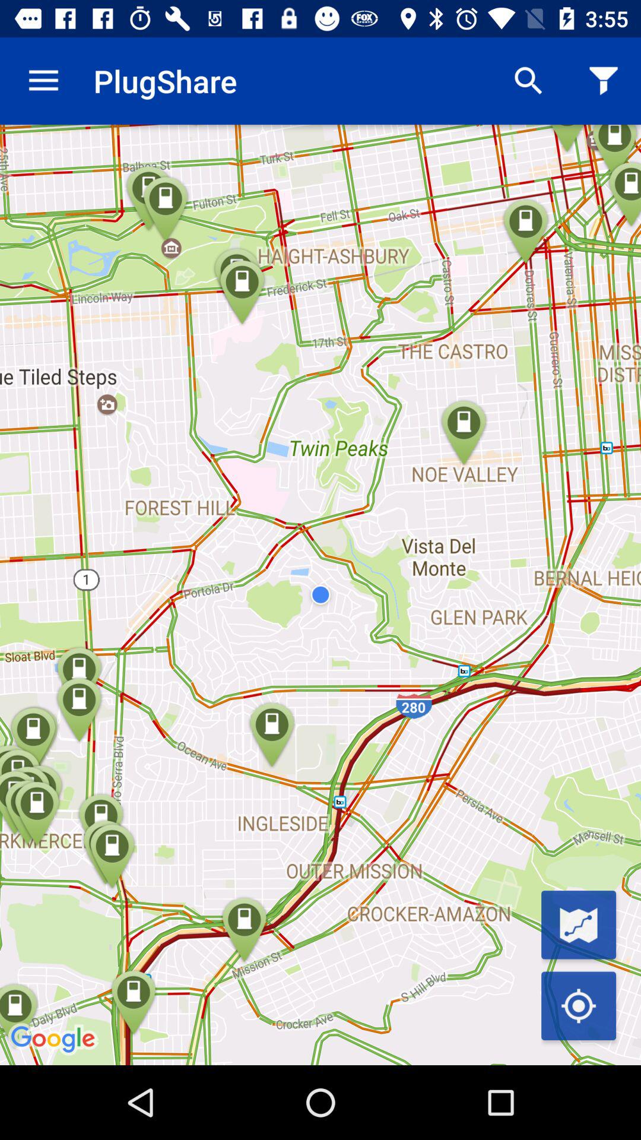 The image size is (641, 1140). I want to click on press app next to plugshare icon, so click(528, 81).